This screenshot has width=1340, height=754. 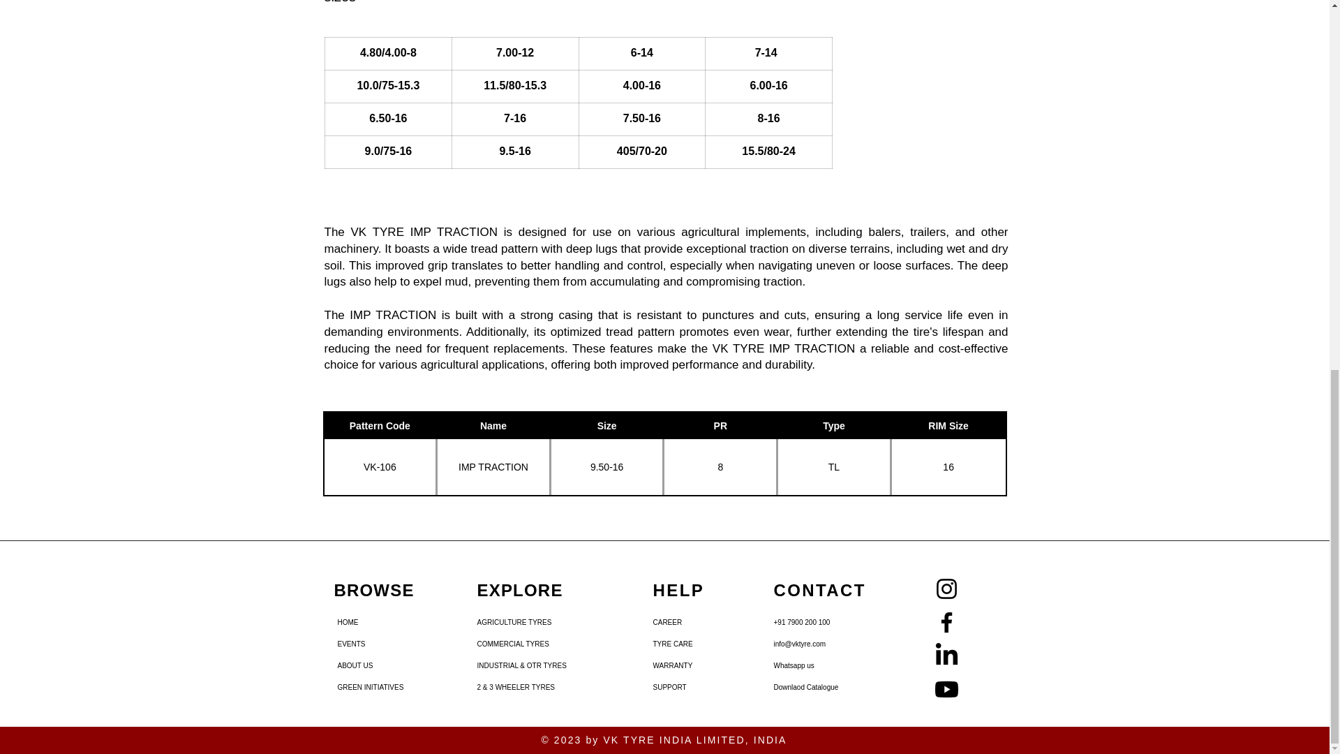 What do you see at coordinates (374, 622) in the screenshot?
I see `HOME` at bounding box center [374, 622].